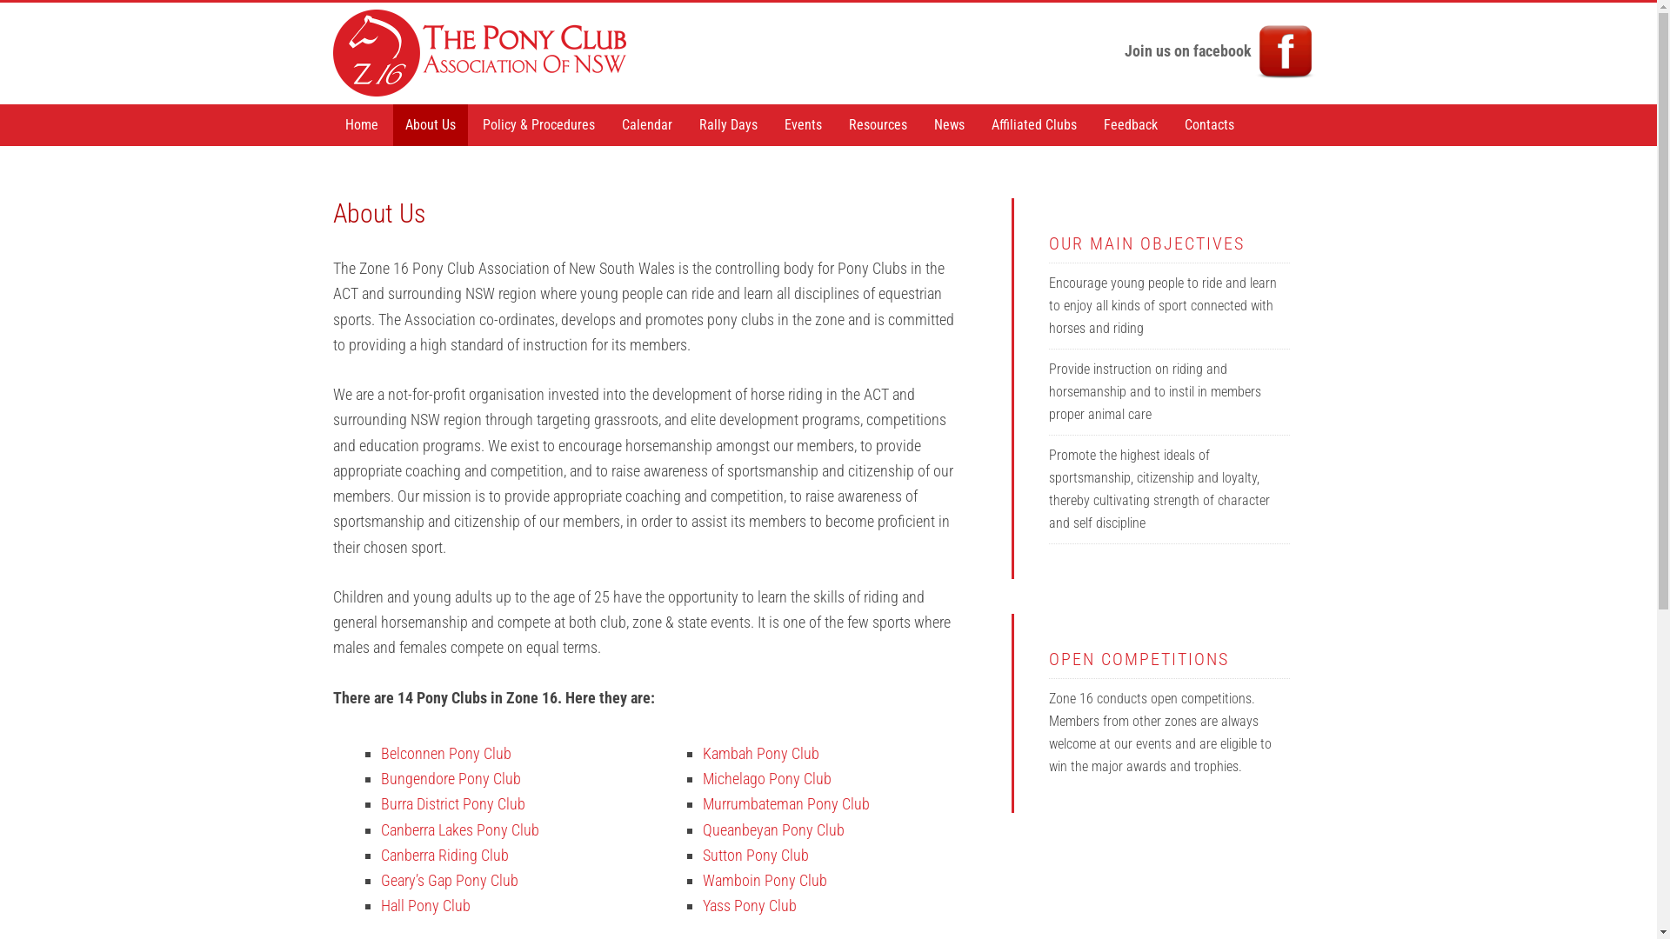 This screenshot has width=1670, height=939. What do you see at coordinates (1219, 50) in the screenshot?
I see `Join us on facebook` at bounding box center [1219, 50].